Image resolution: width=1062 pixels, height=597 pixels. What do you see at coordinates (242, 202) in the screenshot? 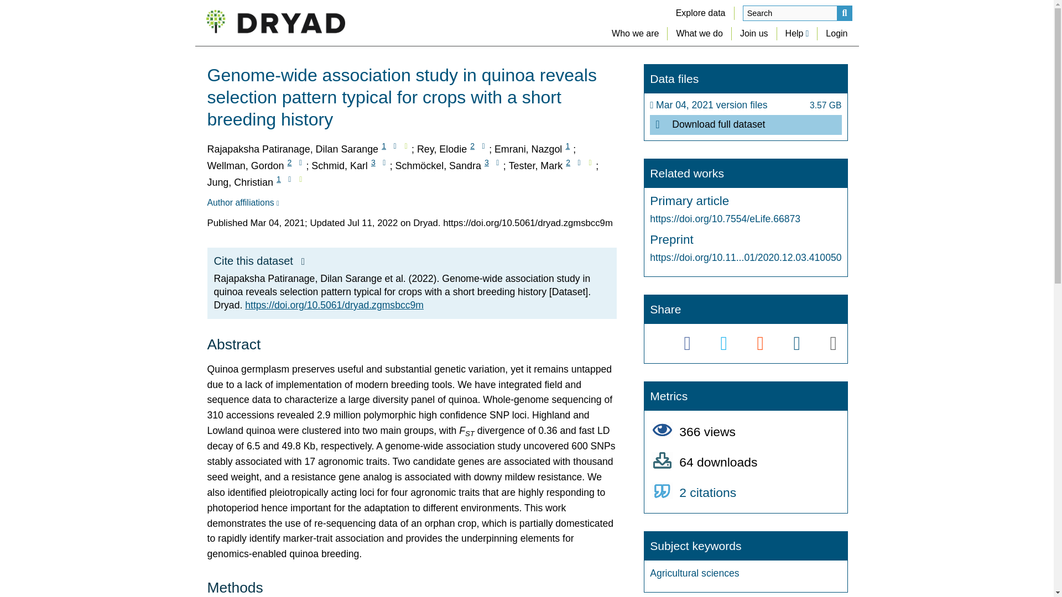
I see `Author affiliations` at bounding box center [242, 202].